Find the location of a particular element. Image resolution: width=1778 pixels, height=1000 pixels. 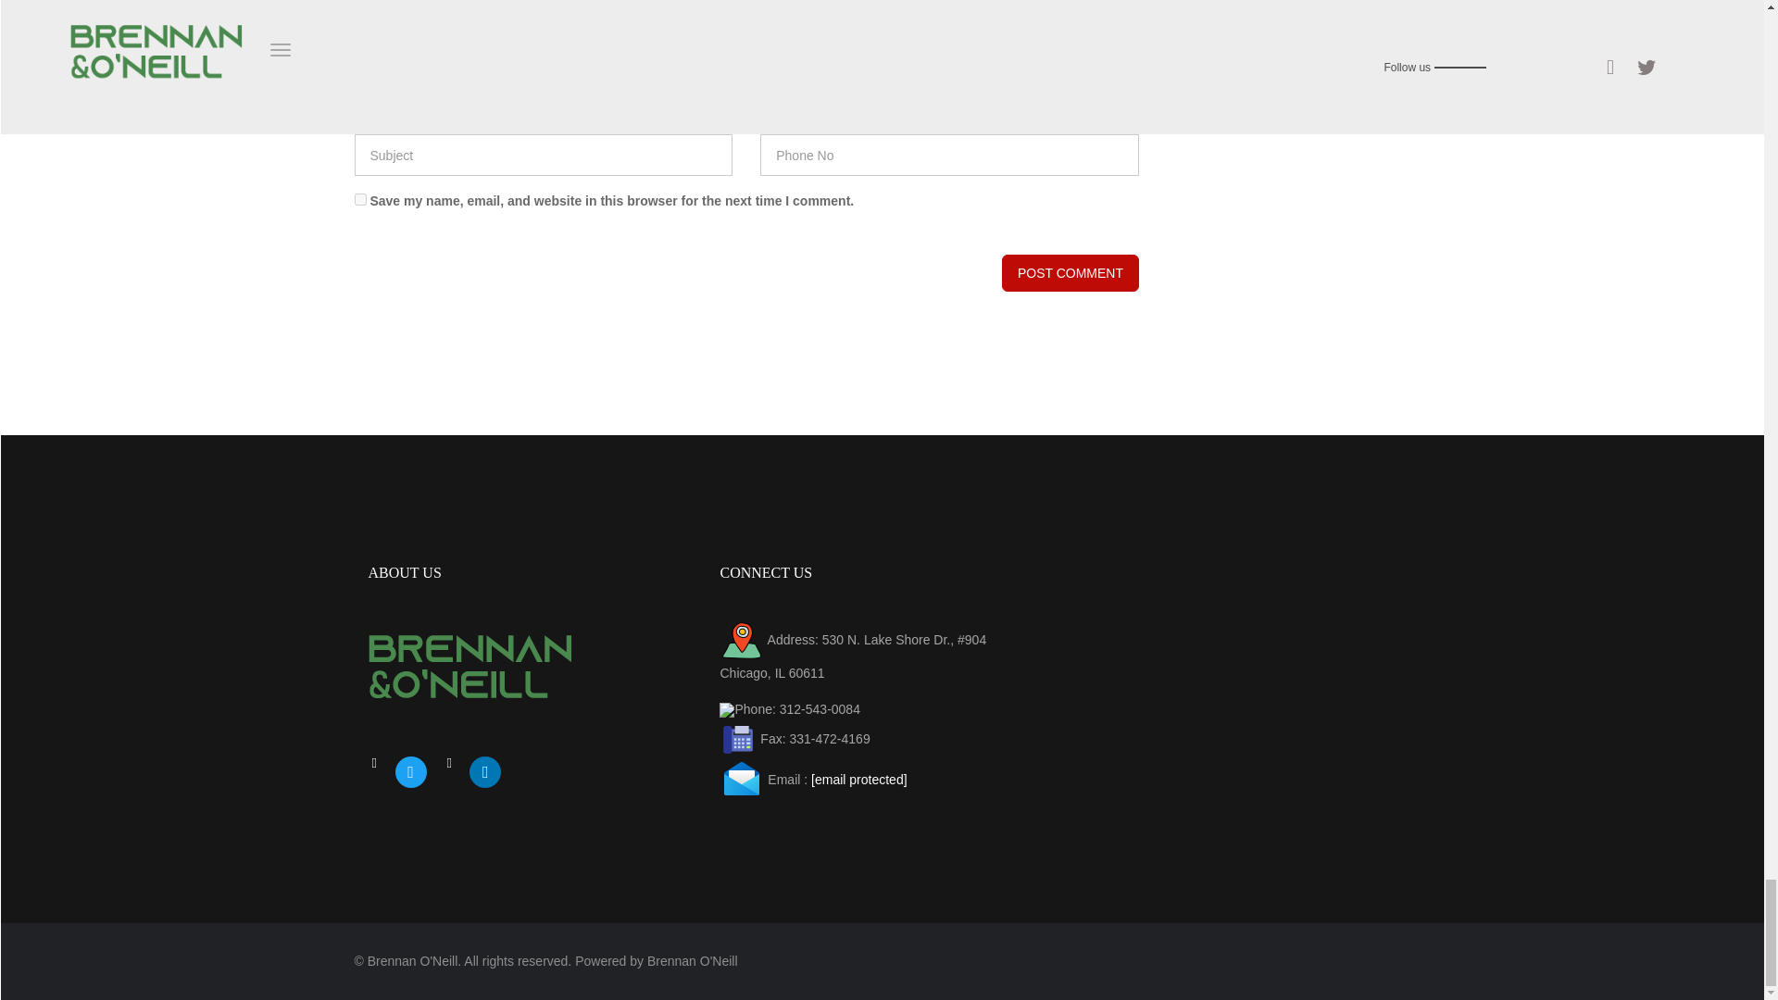

yes is located at coordinates (359, 200).